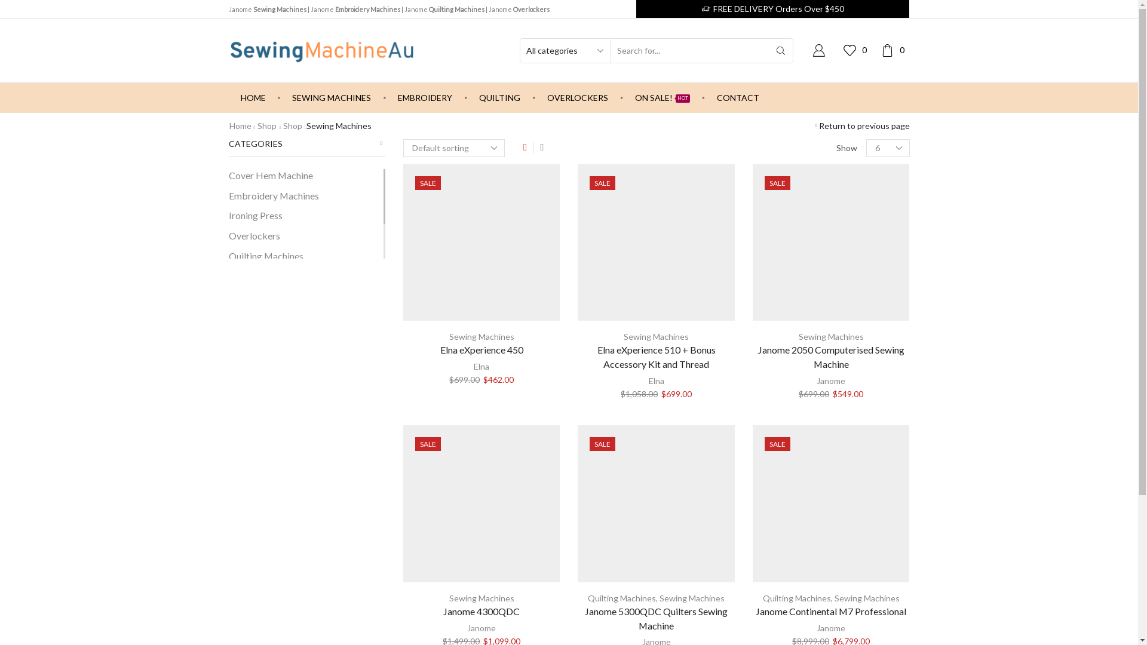 The width and height of the screenshot is (1147, 645). I want to click on Janome, so click(831, 381).